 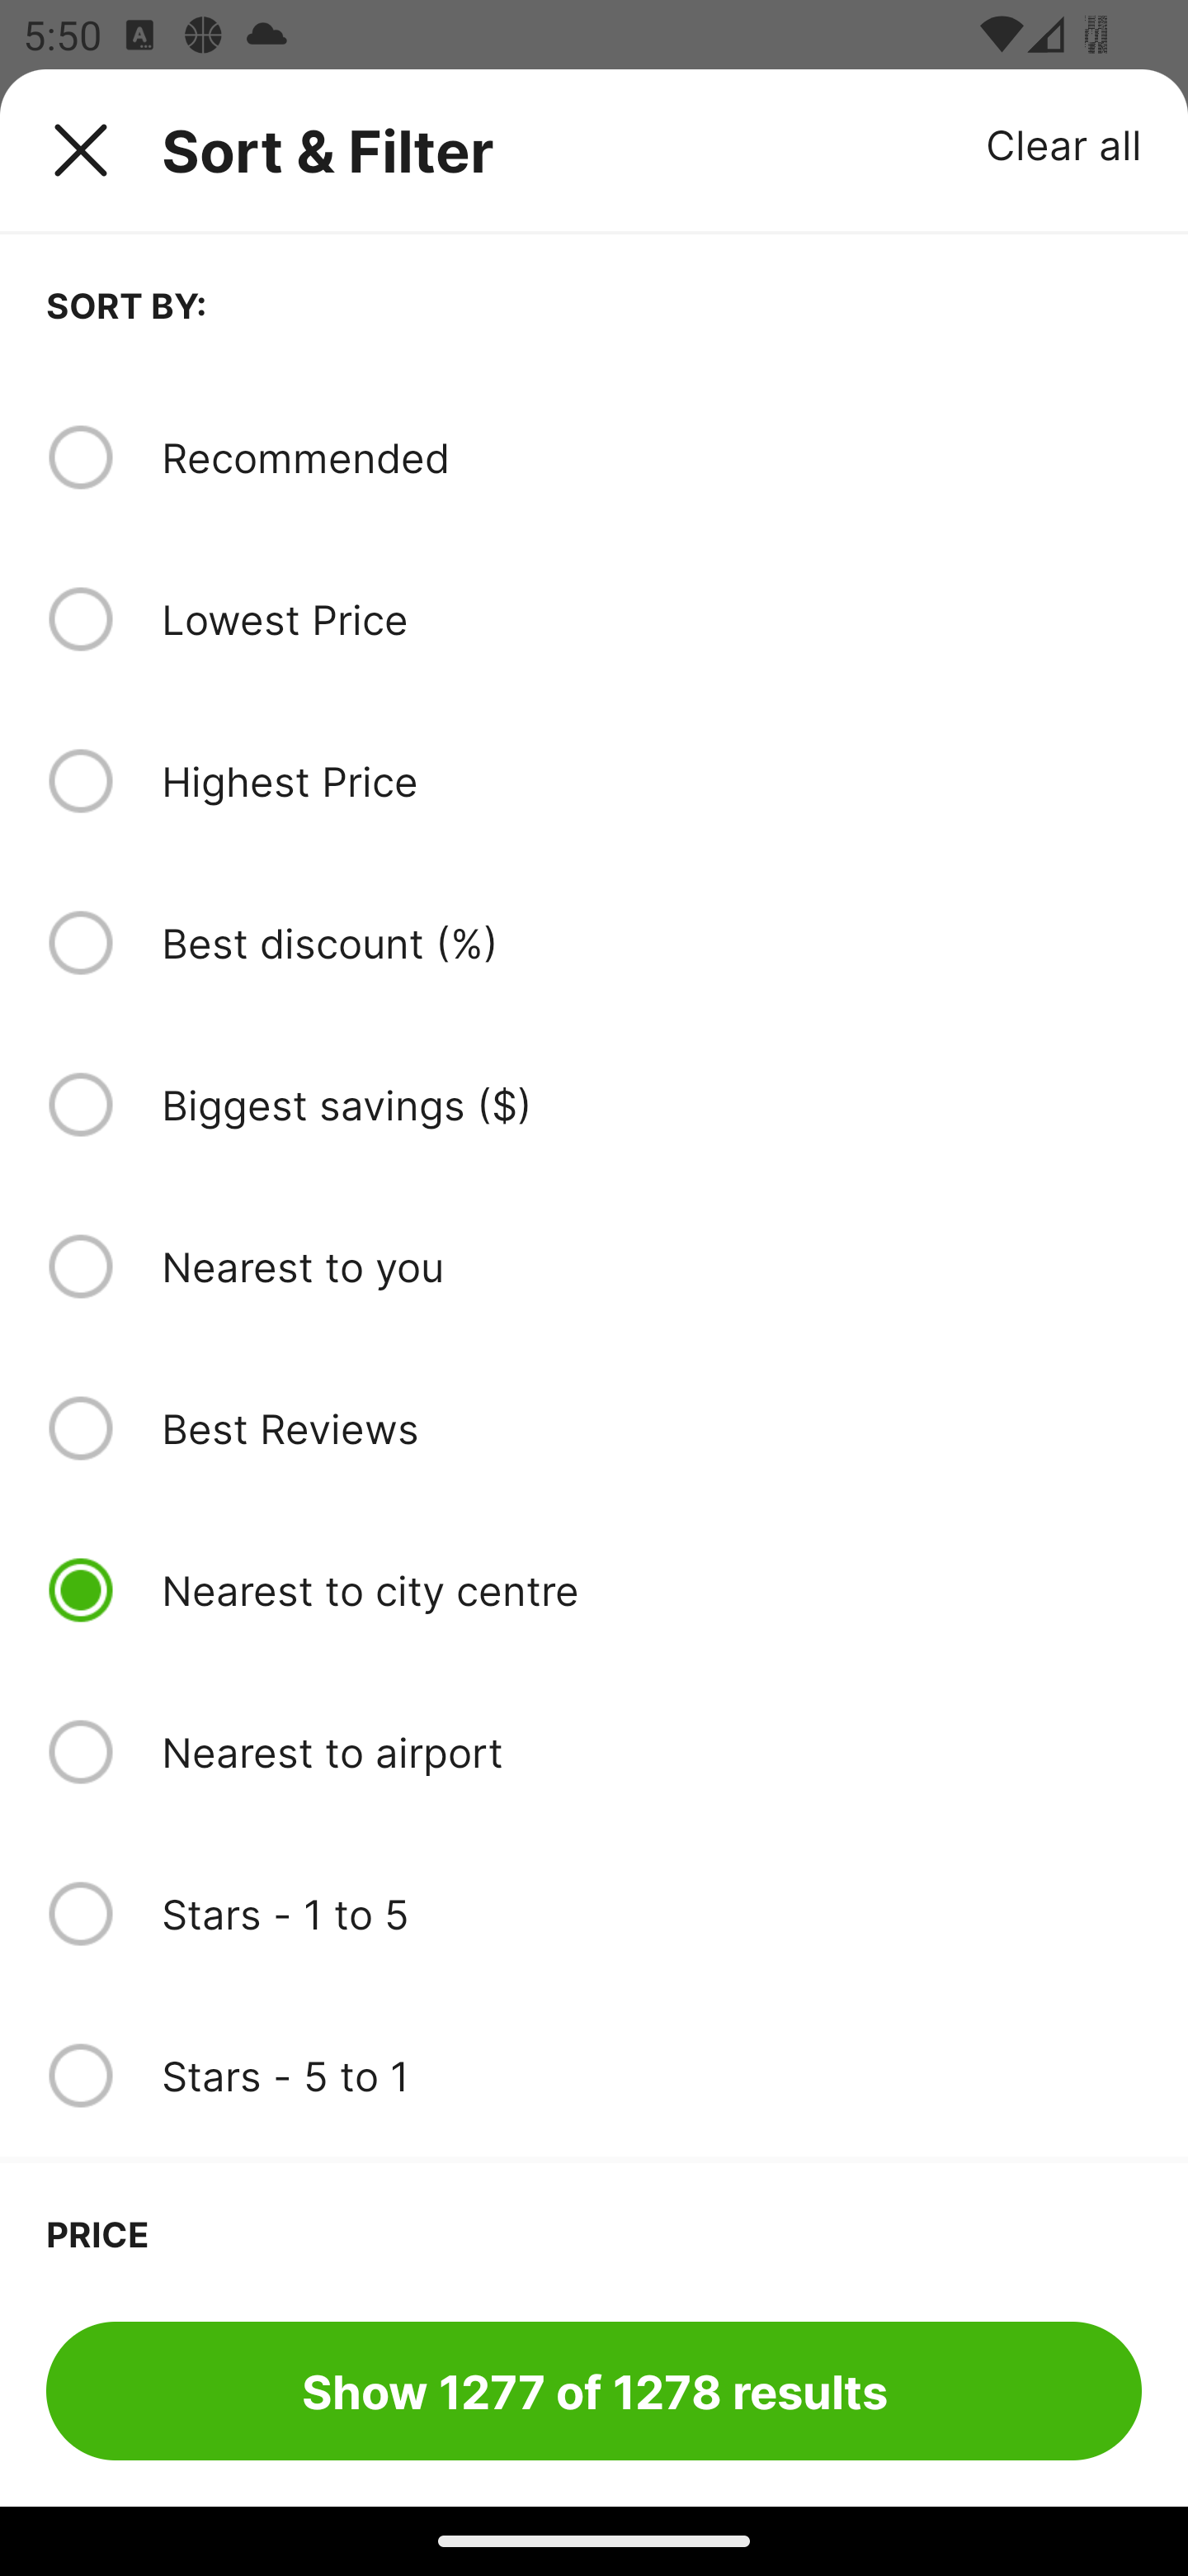 What do you see at coordinates (651, 1751) in the screenshot?
I see `Nearest to airport` at bounding box center [651, 1751].